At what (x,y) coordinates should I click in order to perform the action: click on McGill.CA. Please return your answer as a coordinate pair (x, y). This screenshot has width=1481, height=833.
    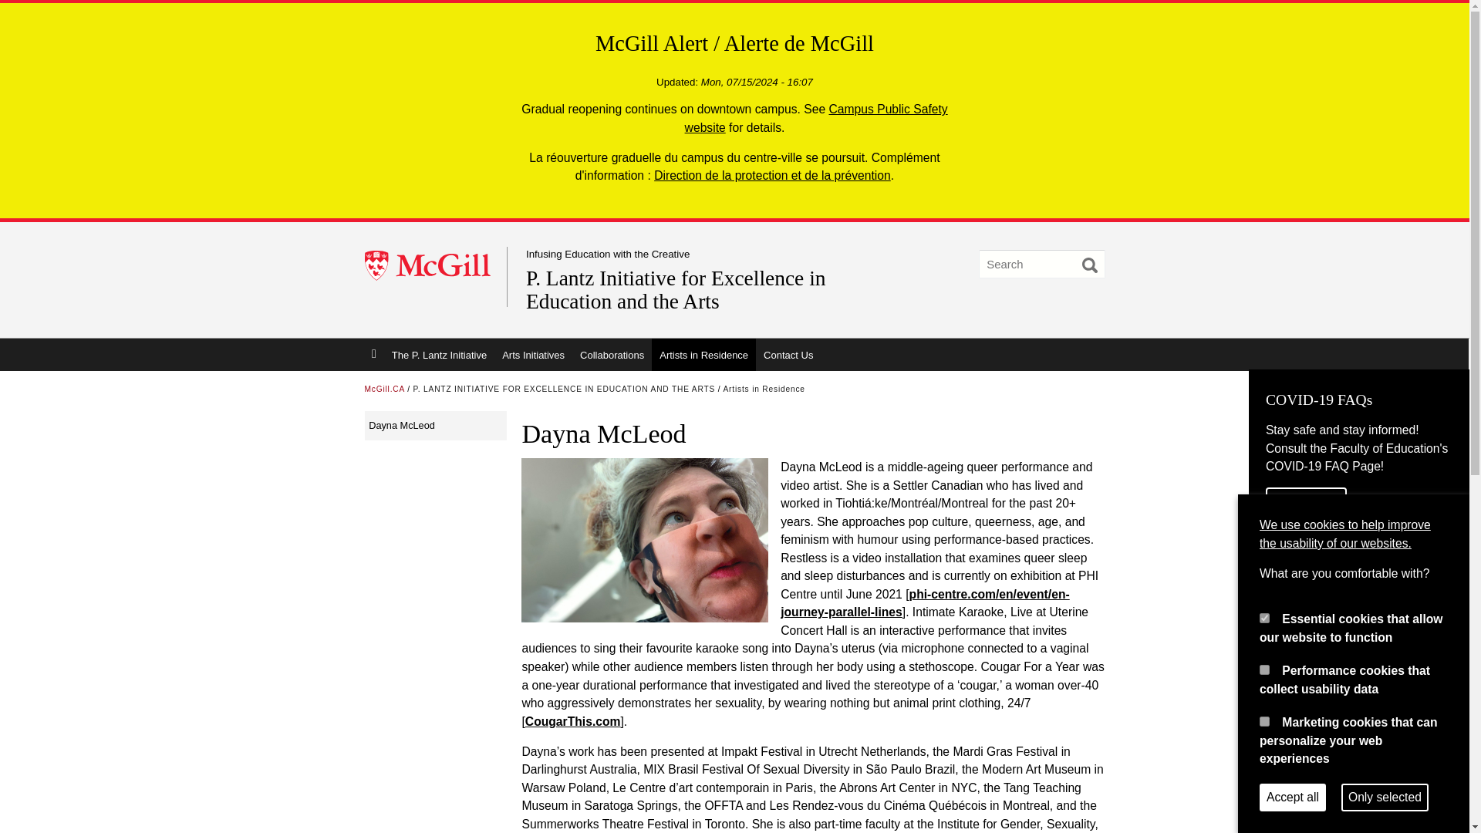
    Looking at the image, I should click on (384, 389).